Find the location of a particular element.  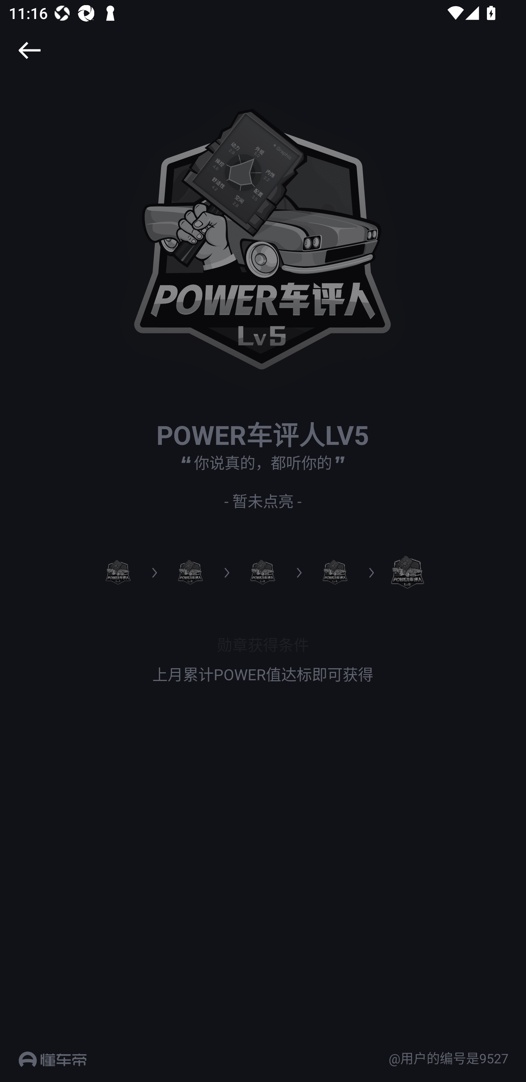

上月累计POWER值达标即可获得 is located at coordinates (263, 674).